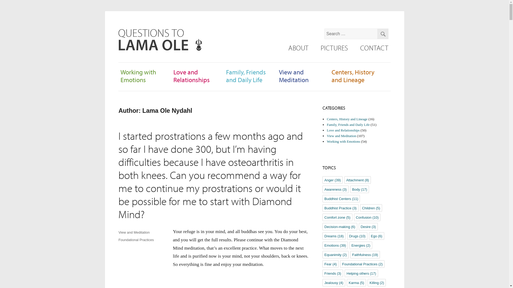 The width and height of the screenshot is (513, 288). I want to click on Foundational Practices, so click(136, 240).